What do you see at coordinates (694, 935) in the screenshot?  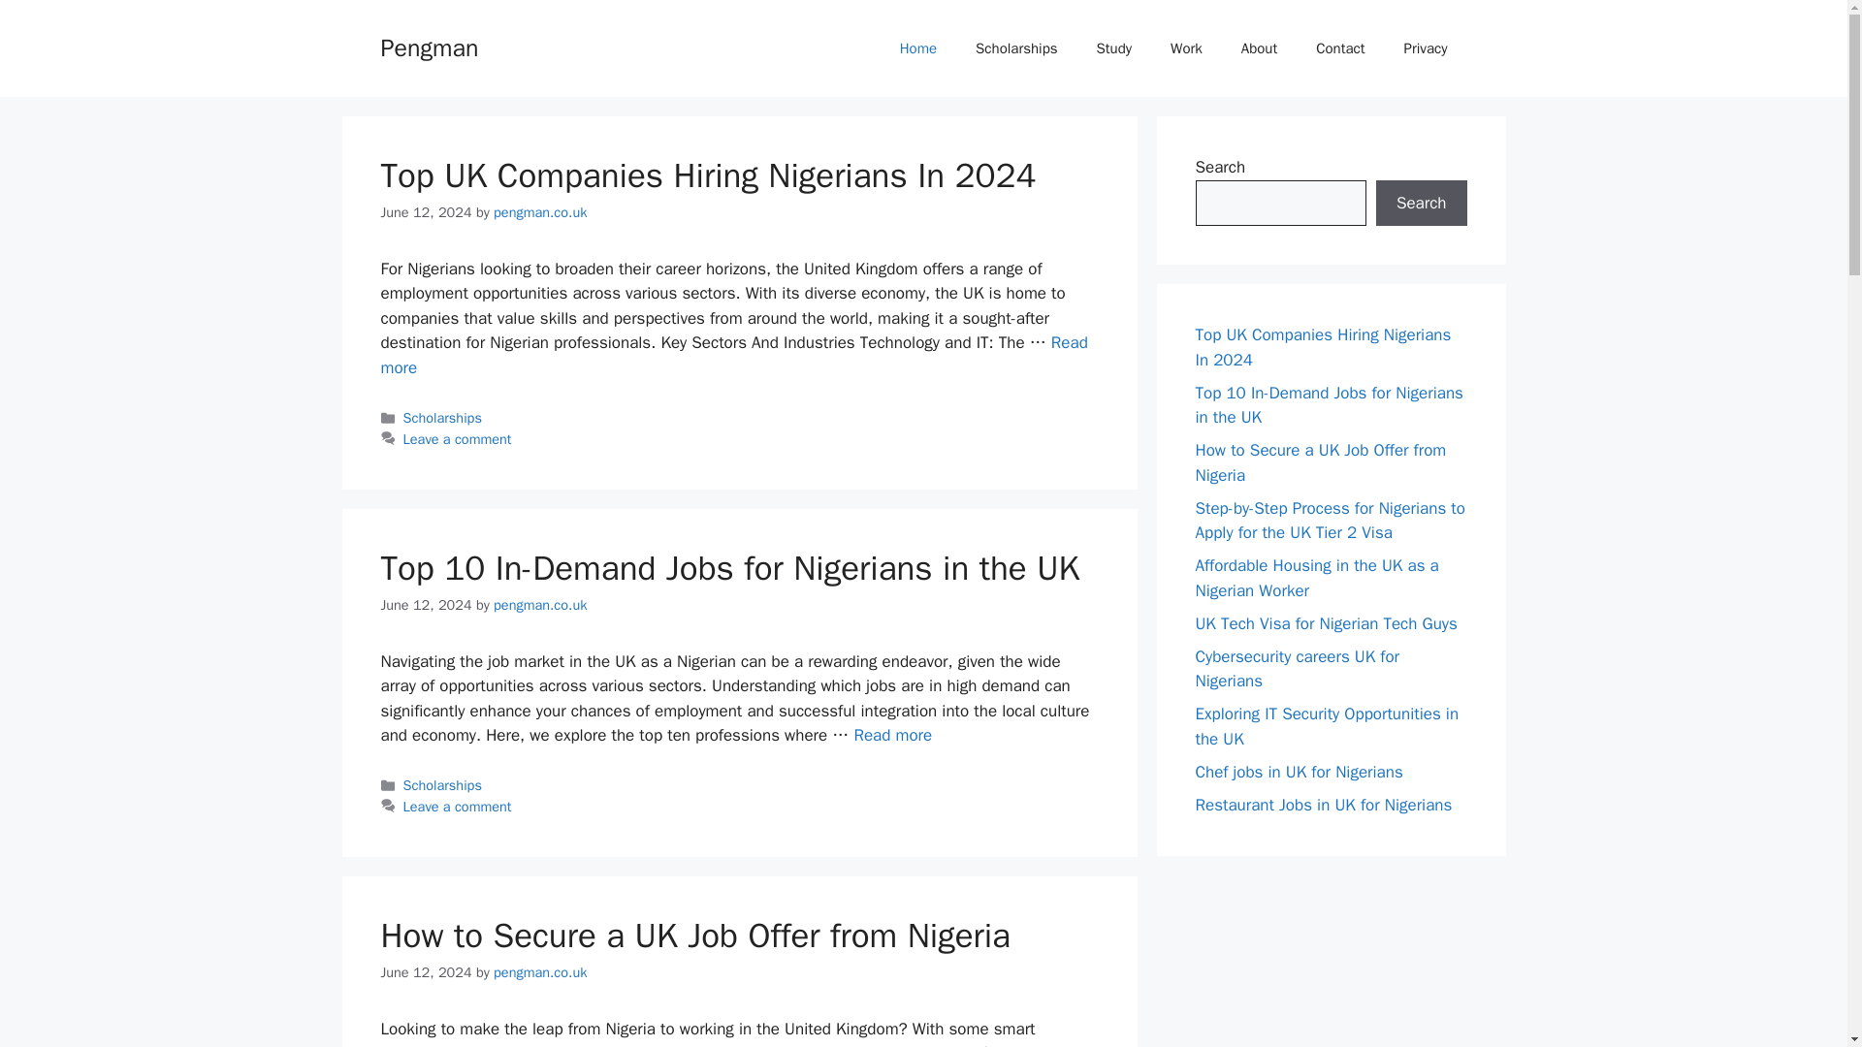 I see `How to Secure a UK Job Offer from Nigeria` at bounding box center [694, 935].